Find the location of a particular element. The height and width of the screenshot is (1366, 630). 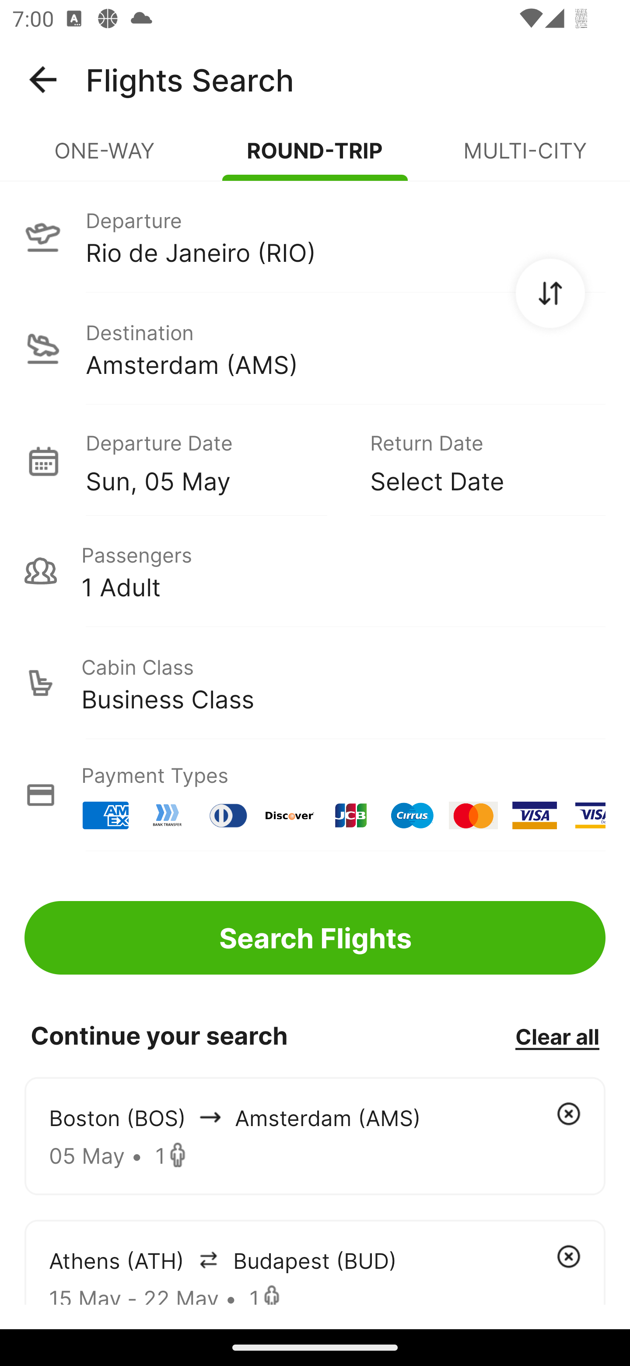

ROUND-TRIP is located at coordinates (315, 158).